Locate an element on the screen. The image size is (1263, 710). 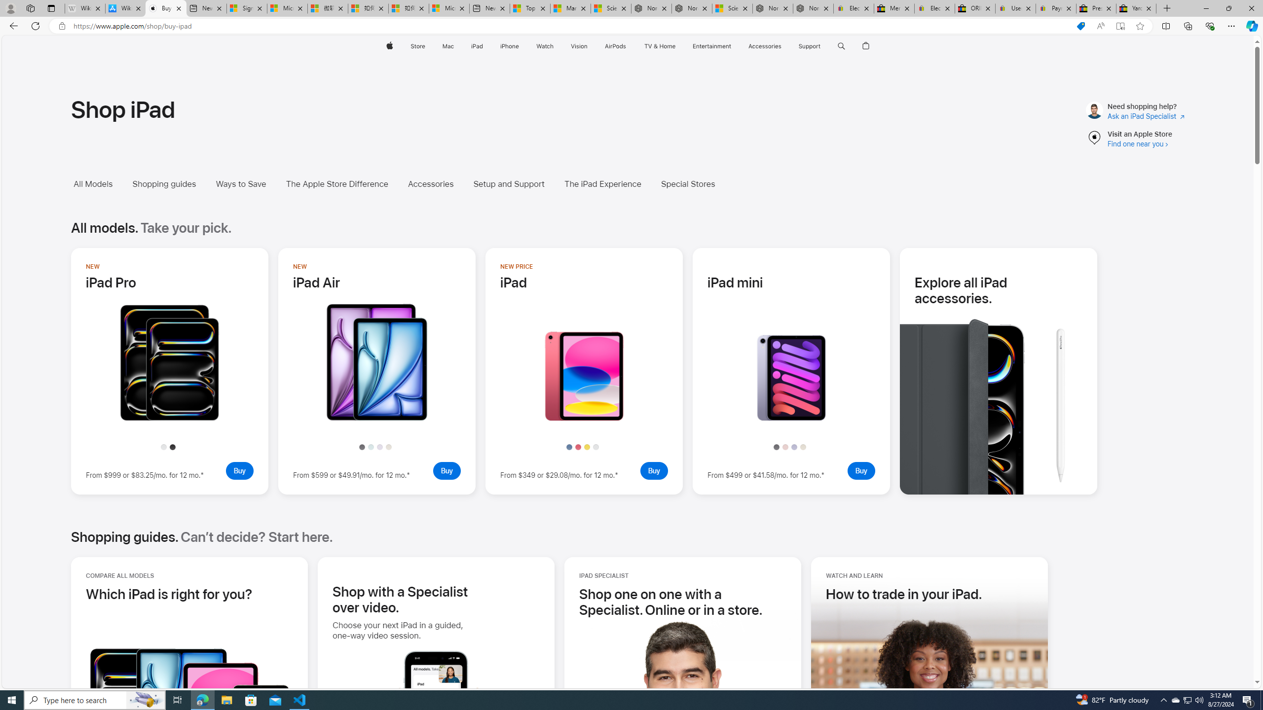
Apple is located at coordinates (389, 46).